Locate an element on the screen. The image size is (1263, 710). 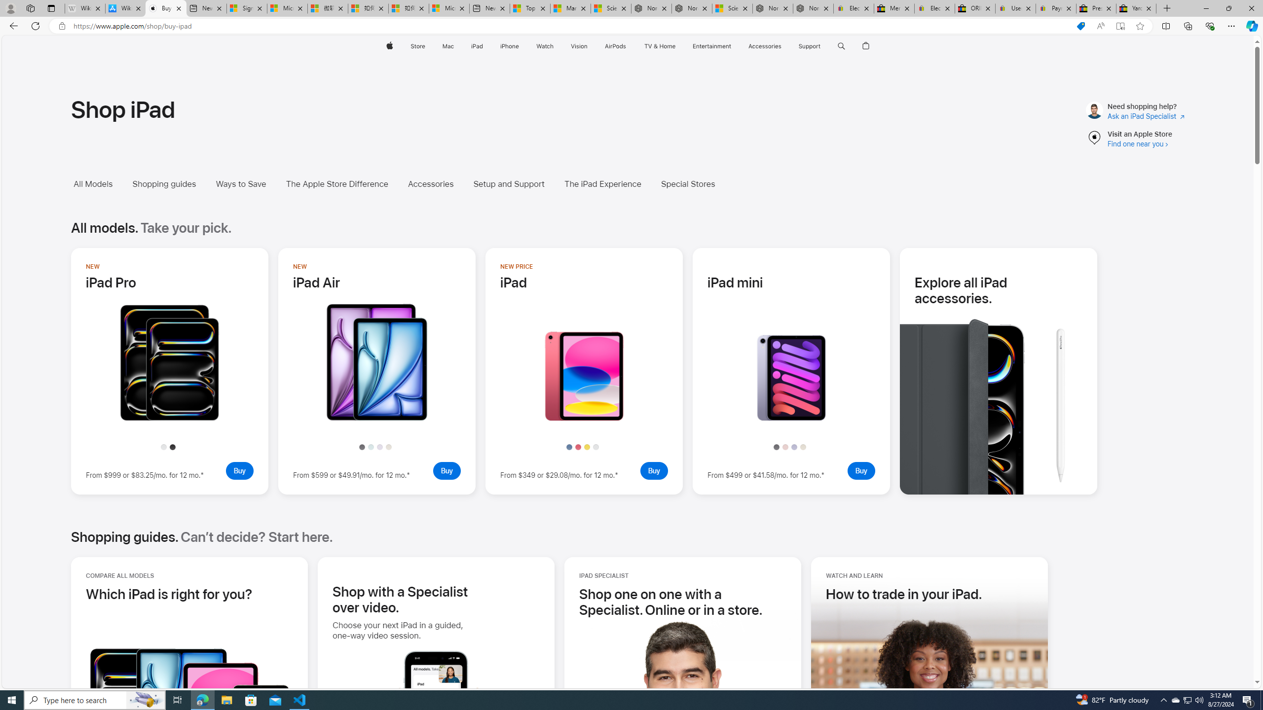
Apple is located at coordinates (389, 46).